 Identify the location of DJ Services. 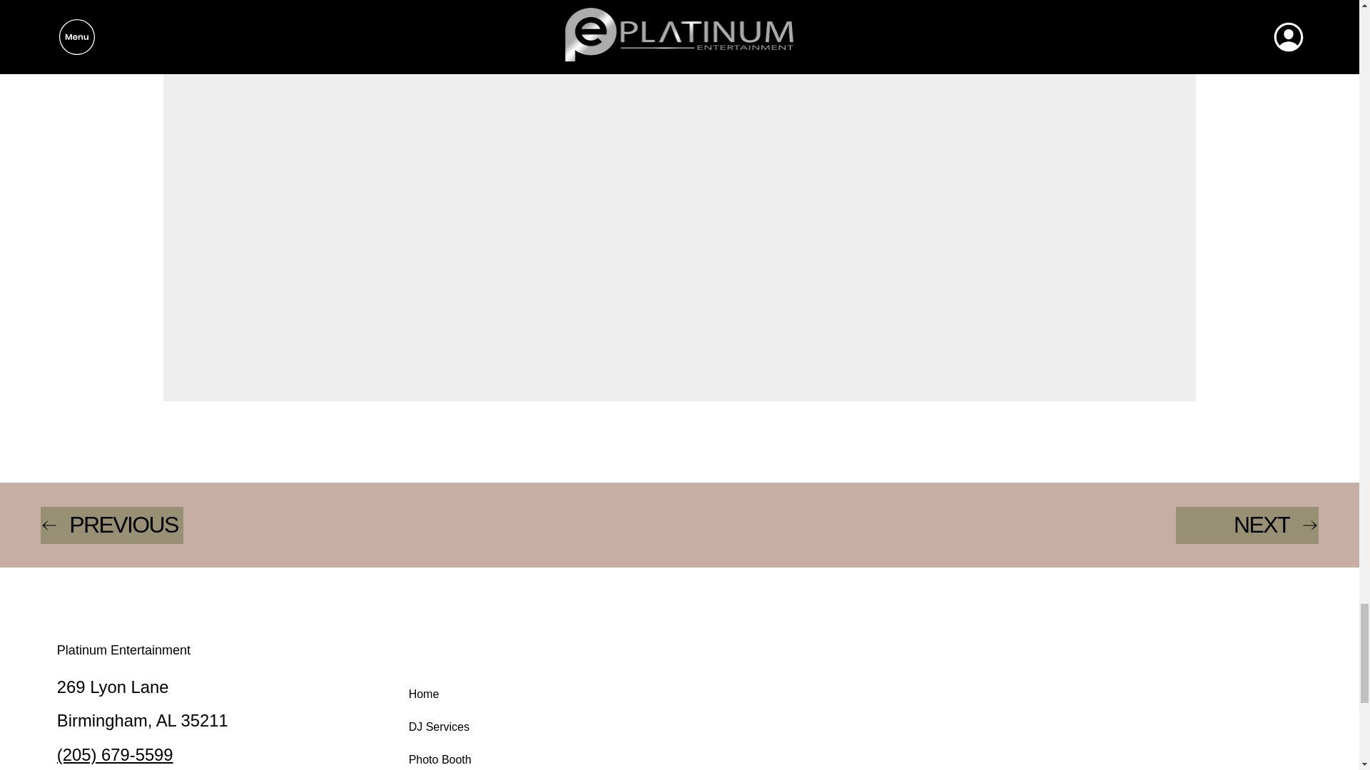
(462, 727).